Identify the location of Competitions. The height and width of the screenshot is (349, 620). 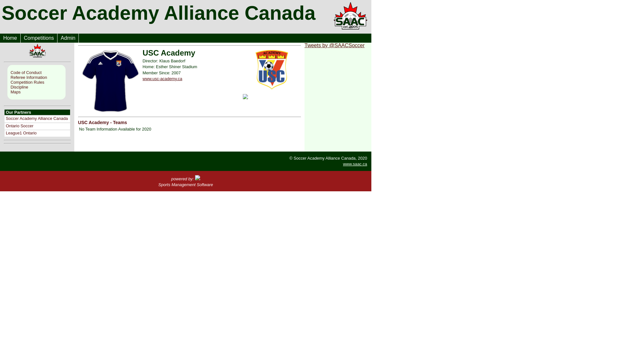
(39, 38).